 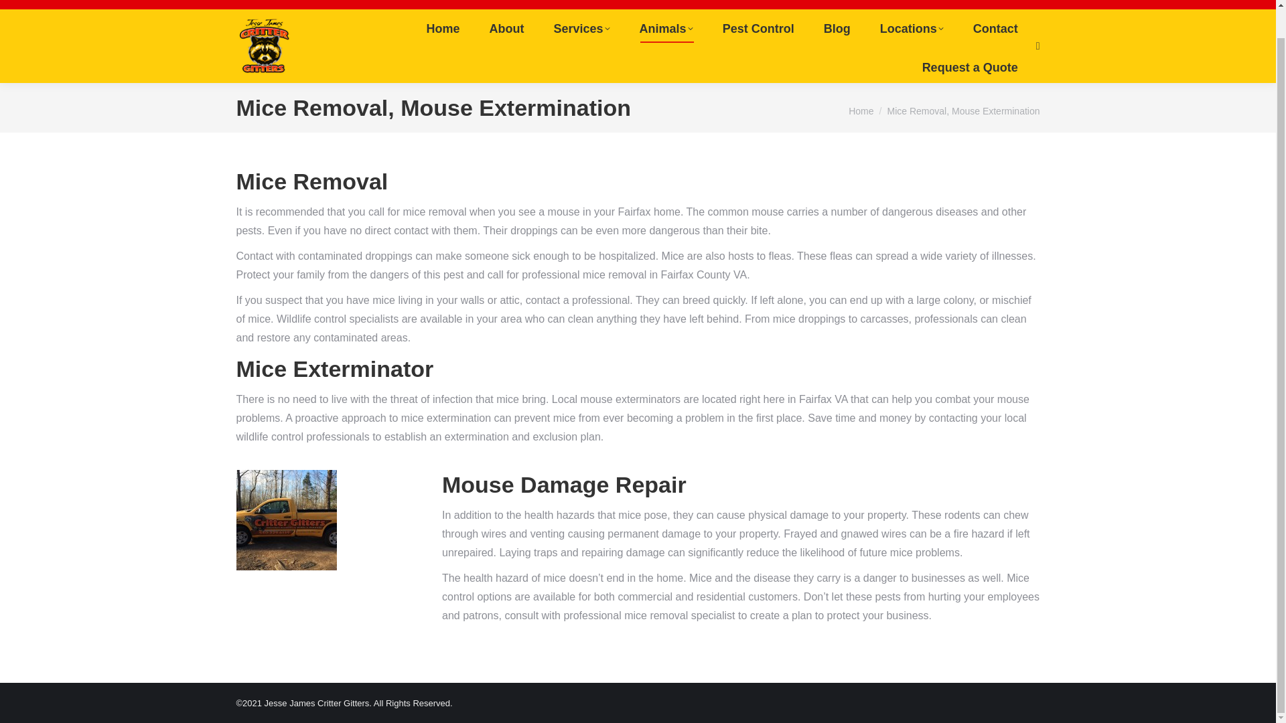 What do you see at coordinates (443, 28) in the screenshot?
I see `Home` at bounding box center [443, 28].